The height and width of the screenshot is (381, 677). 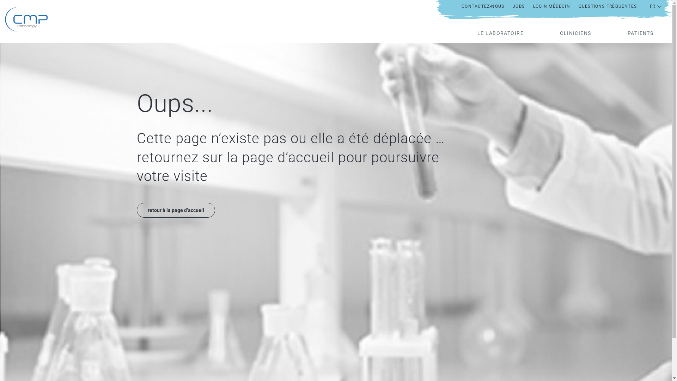 I want to click on CONTACTEZ-NOUS, so click(x=483, y=6).